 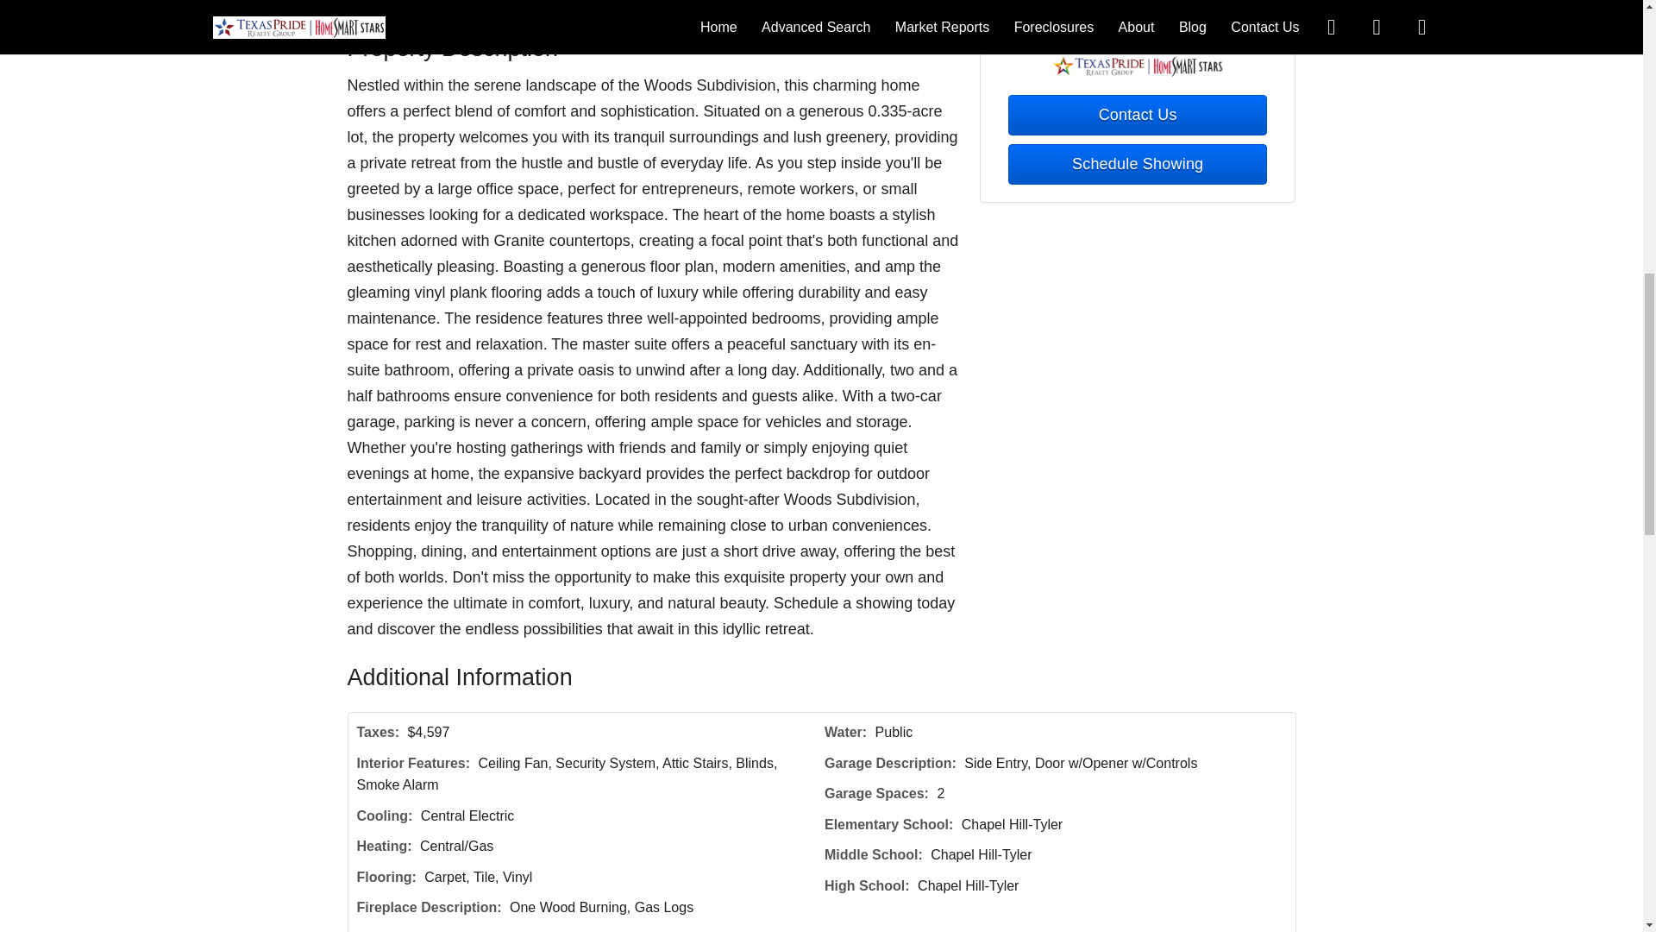 What do you see at coordinates (514, 6) in the screenshot?
I see `View on Map` at bounding box center [514, 6].